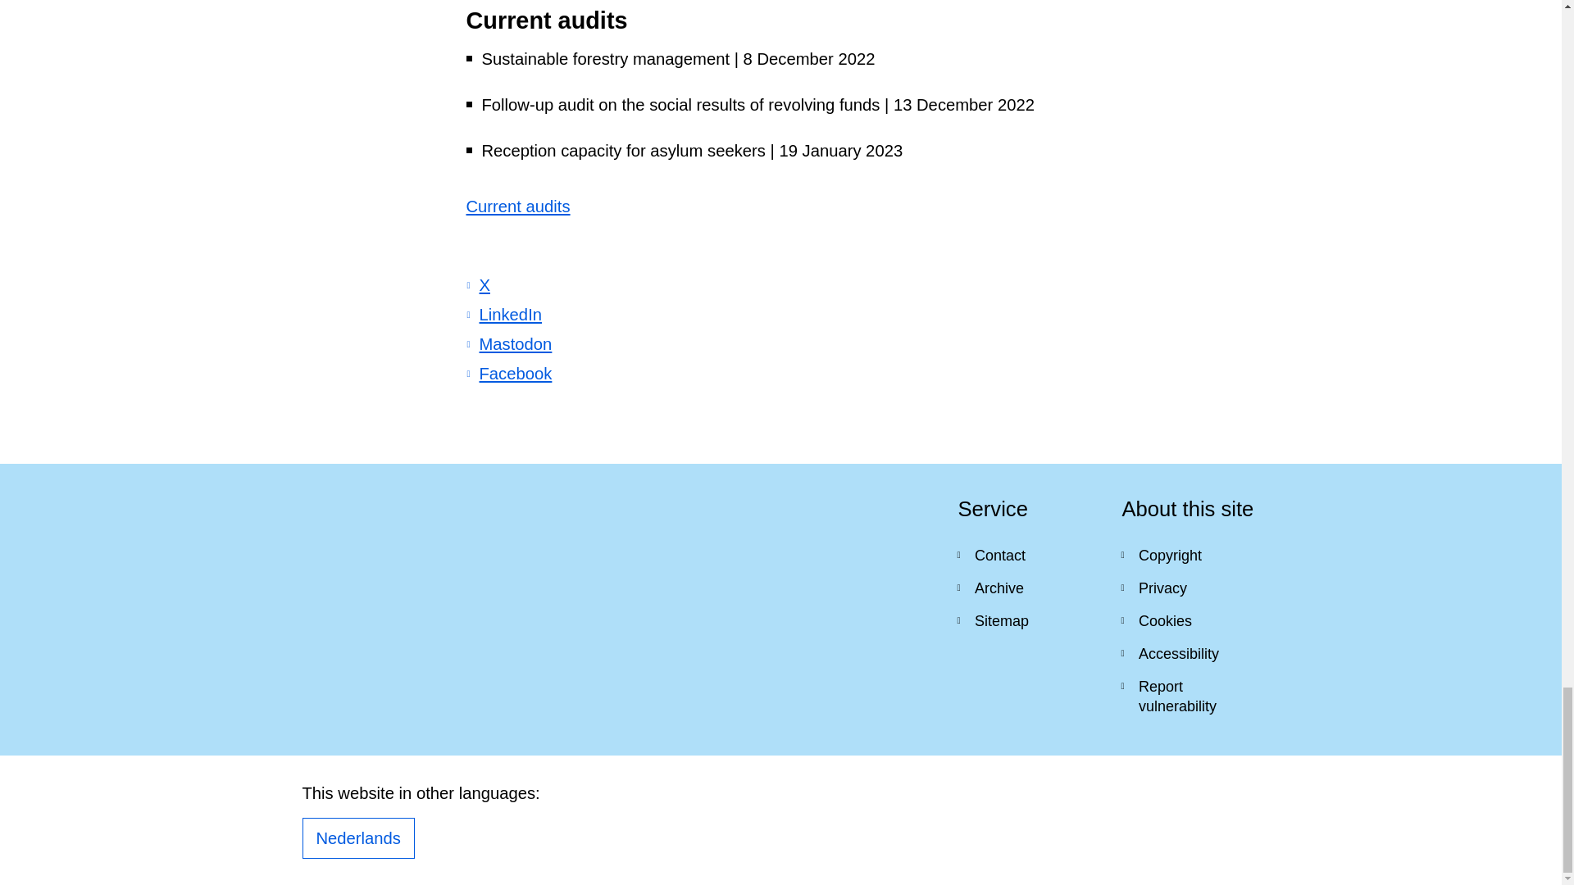 The width and height of the screenshot is (1574, 885). Describe the element at coordinates (357, 837) in the screenshot. I see `Nederlands` at that location.